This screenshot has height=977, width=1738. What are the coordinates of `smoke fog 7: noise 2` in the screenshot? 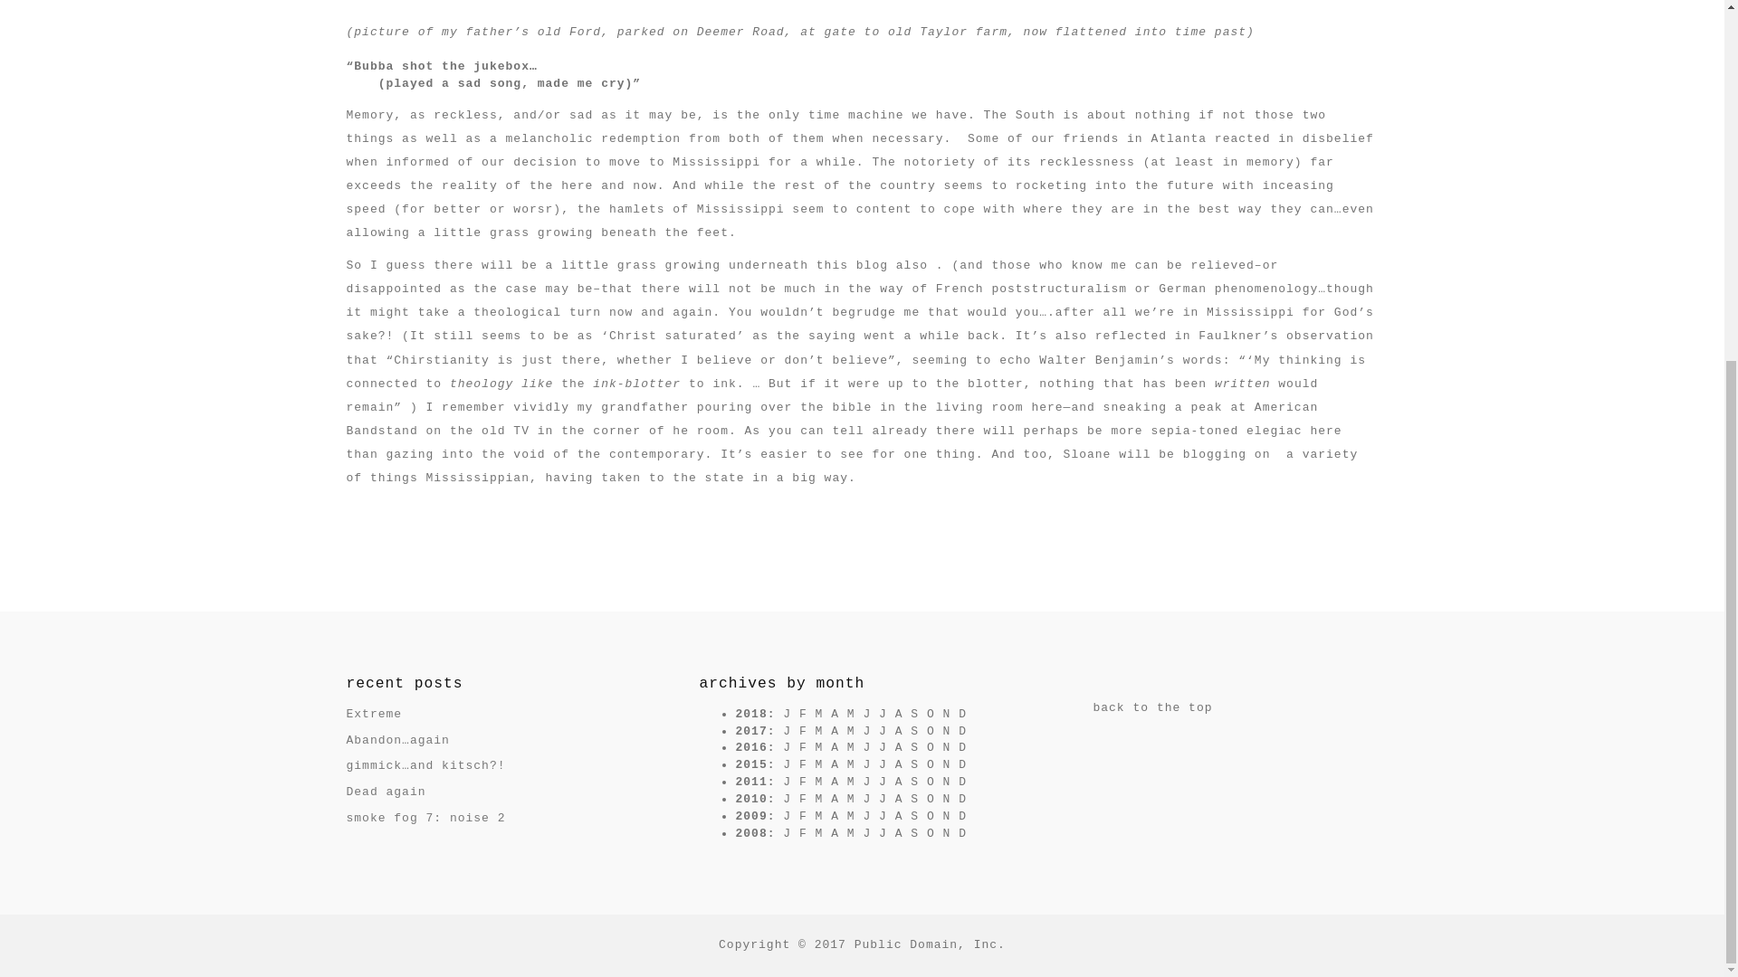 It's located at (425, 818).